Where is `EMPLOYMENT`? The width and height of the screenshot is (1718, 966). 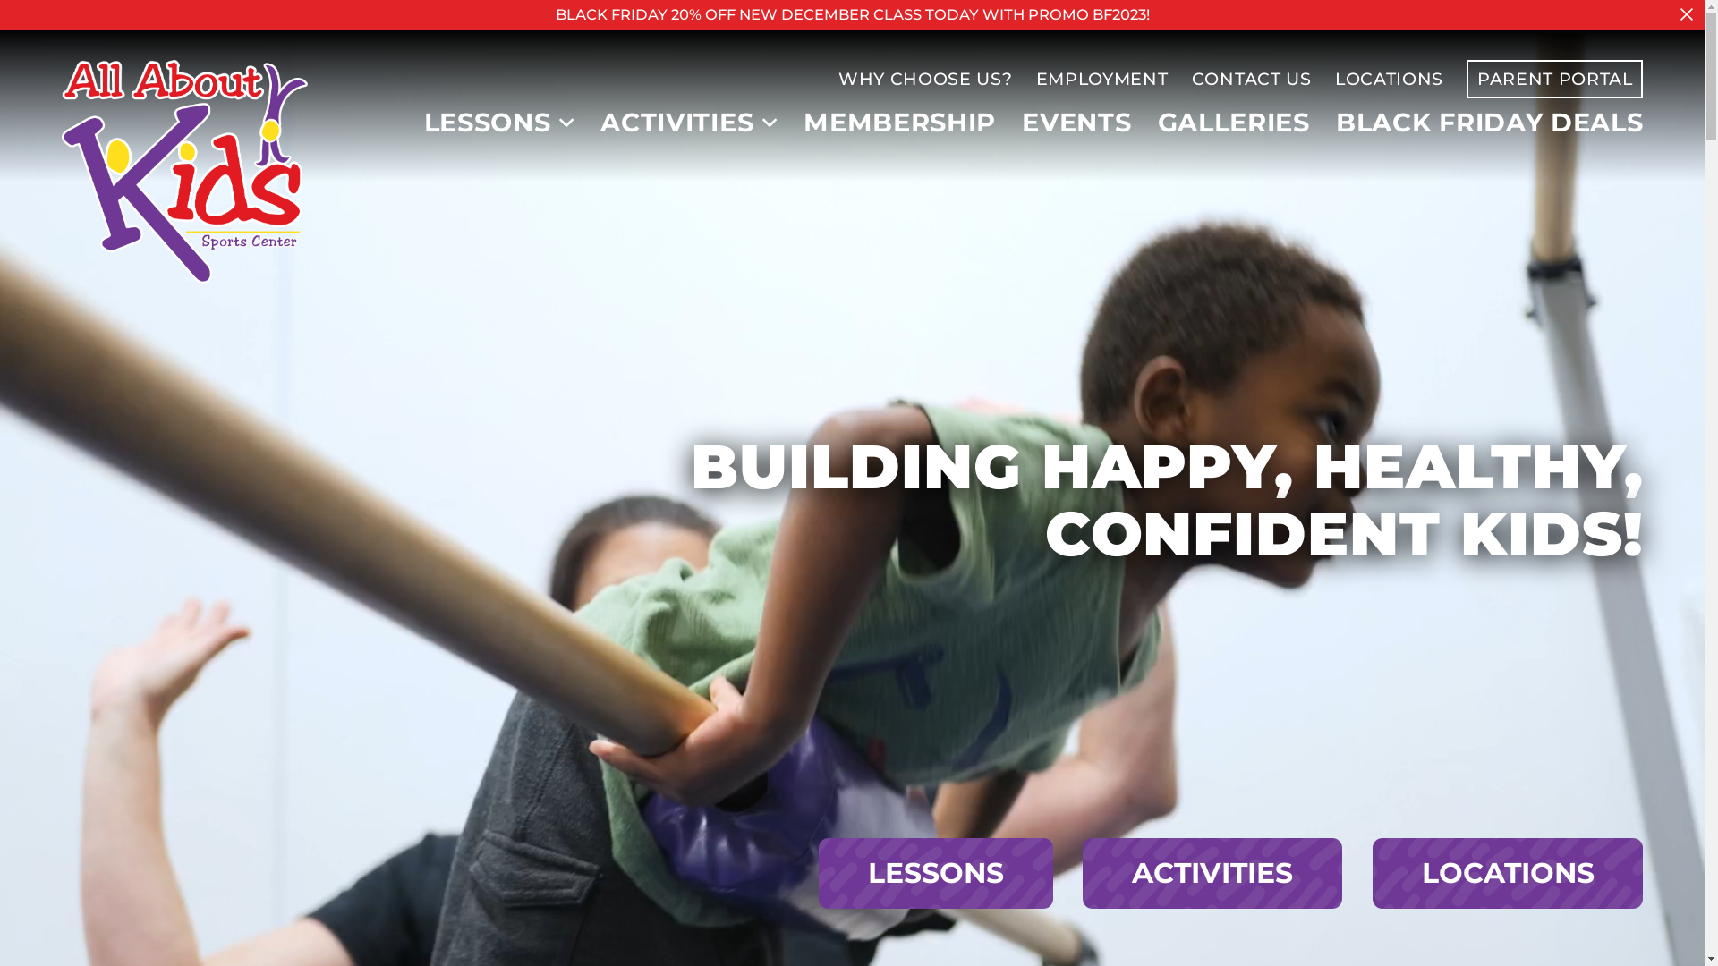 EMPLOYMENT is located at coordinates (1102, 79).